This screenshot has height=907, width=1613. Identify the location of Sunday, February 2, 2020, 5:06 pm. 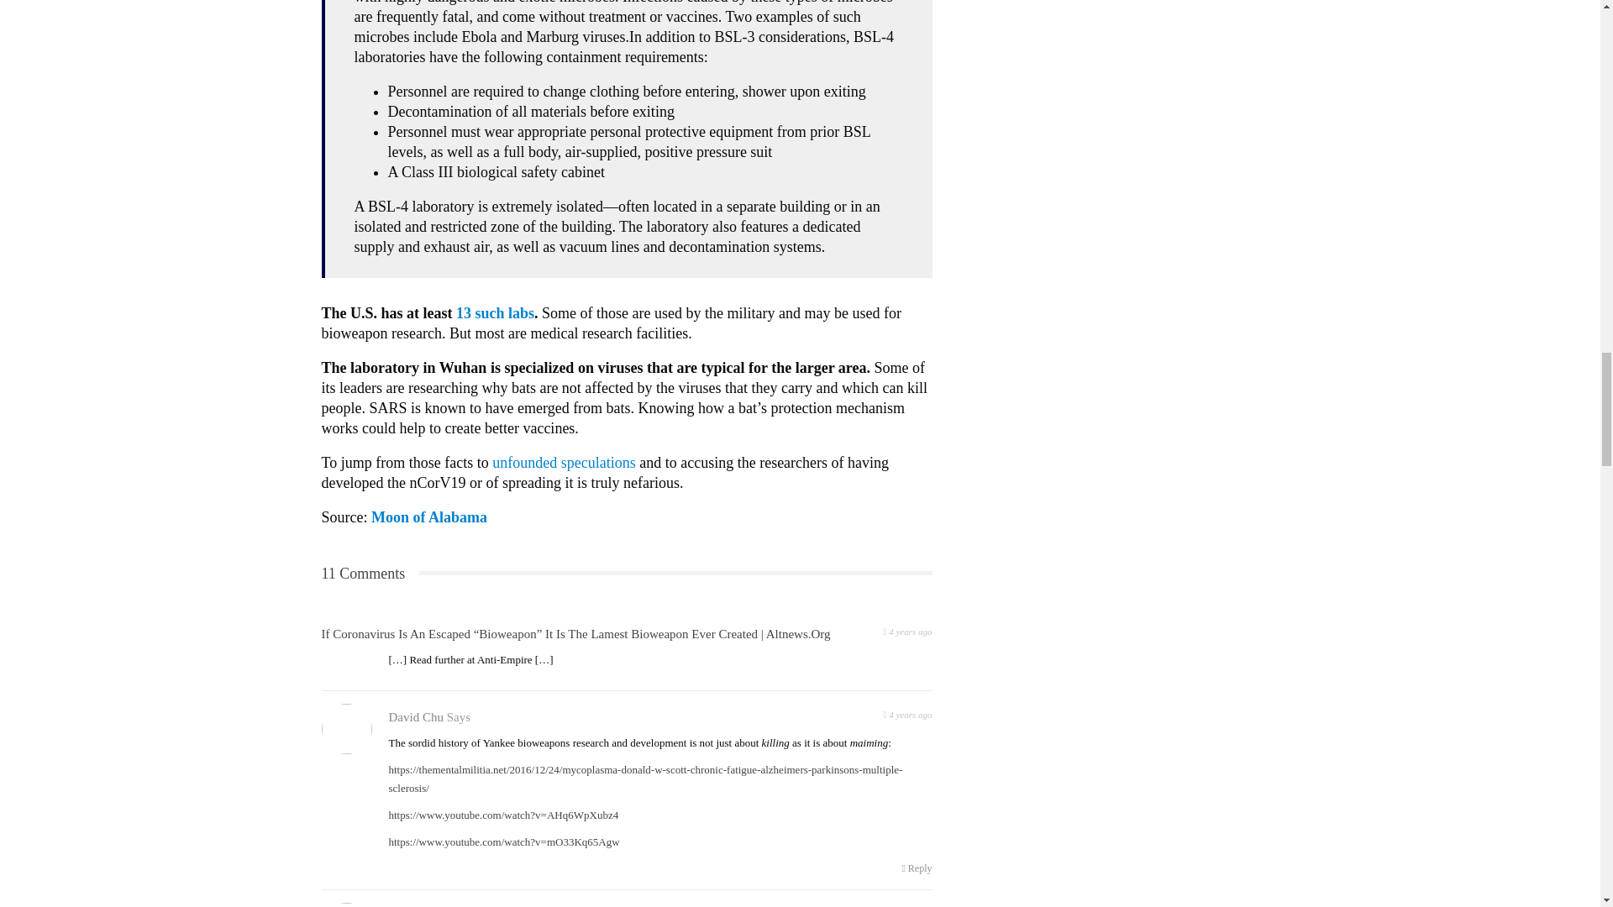
(907, 630).